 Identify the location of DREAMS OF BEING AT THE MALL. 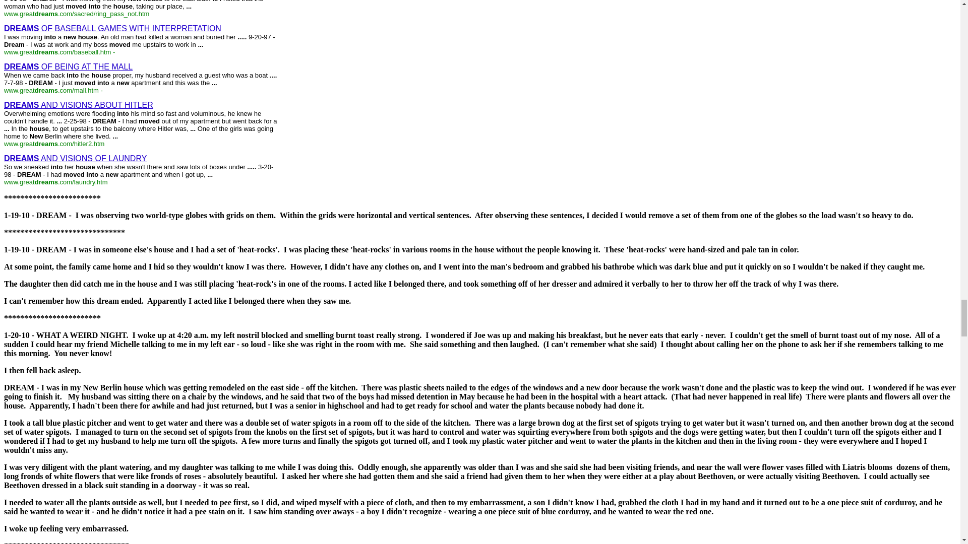
(68, 66).